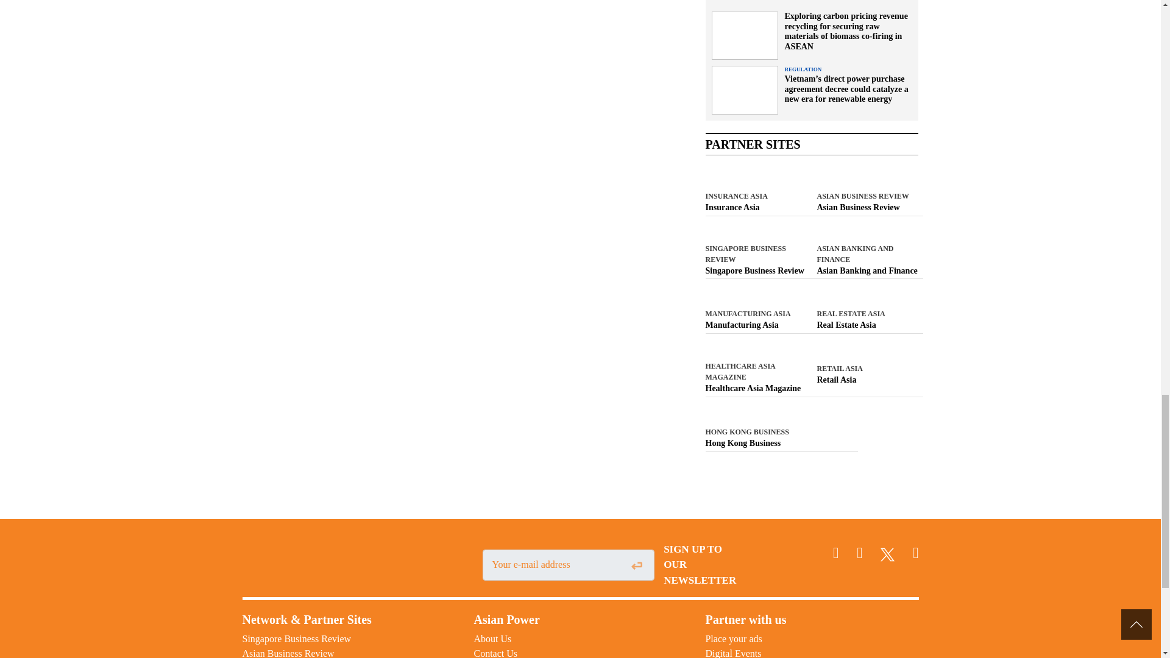 The height and width of the screenshot is (658, 1170). I want to click on Life insurance reduces mortality risks in China, so click(756, 207).